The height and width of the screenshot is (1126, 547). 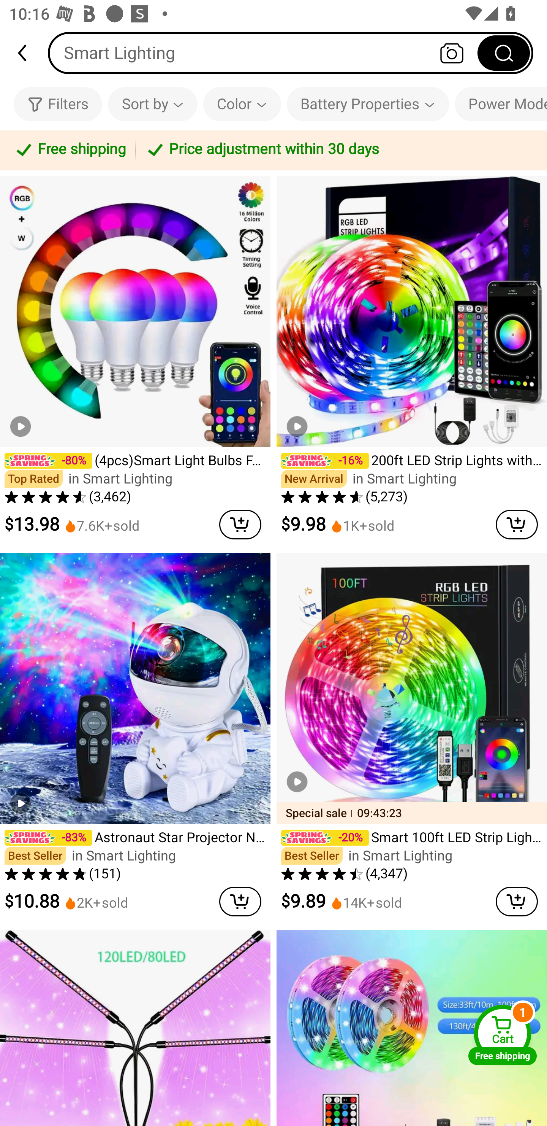 What do you see at coordinates (240, 902) in the screenshot?
I see `cart delete` at bounding box center [240, 902].